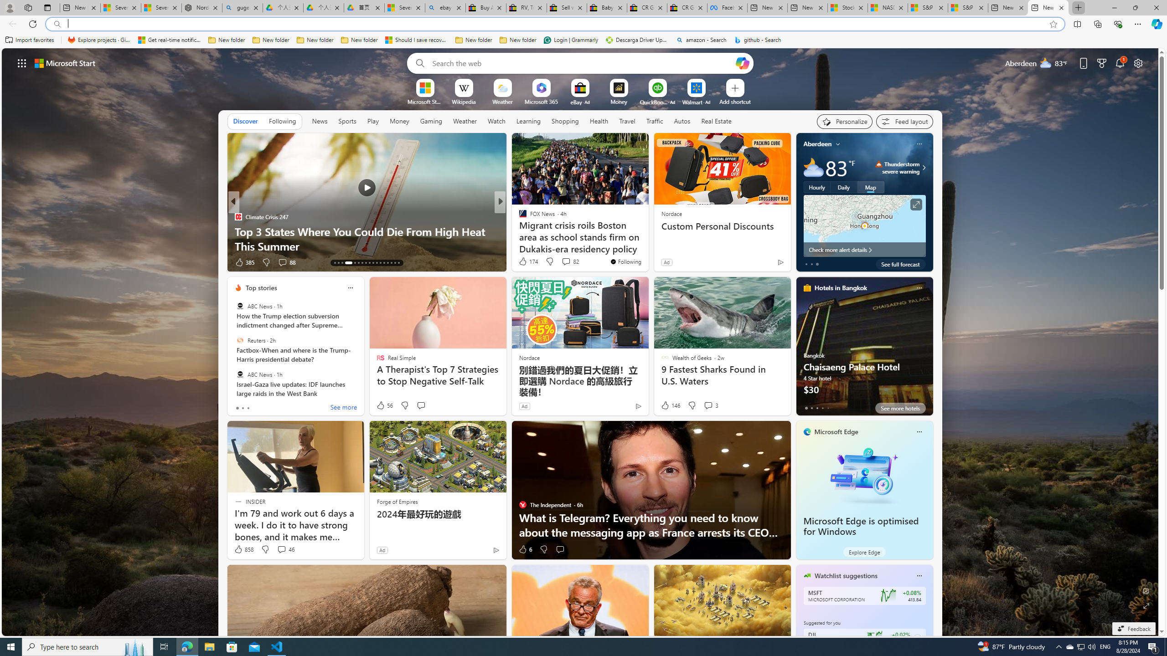 The height and width of the screenshot is (656, 1167). Describe the element at coordinates (564, 262) in the screenshot. I see `View comments 10 Comment` at that location.